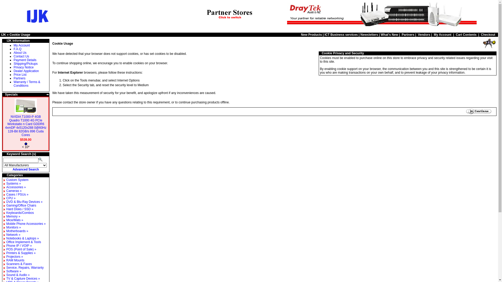  What do you see at coordinates (27, 84) in the screenshot?
I see `Warranty / Terms & Conditions` at bounding box center [27, 84].